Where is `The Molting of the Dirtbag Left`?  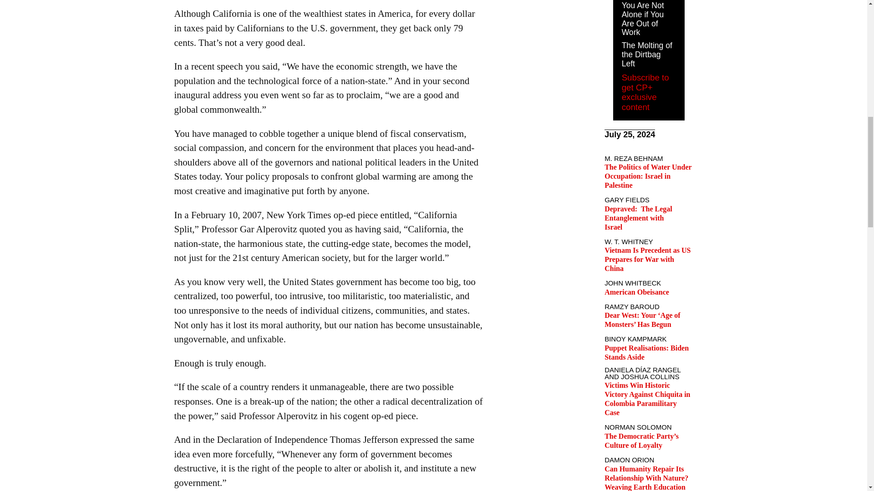
The Molting of the Dirtbag Left is located at coordinates (646, 55).